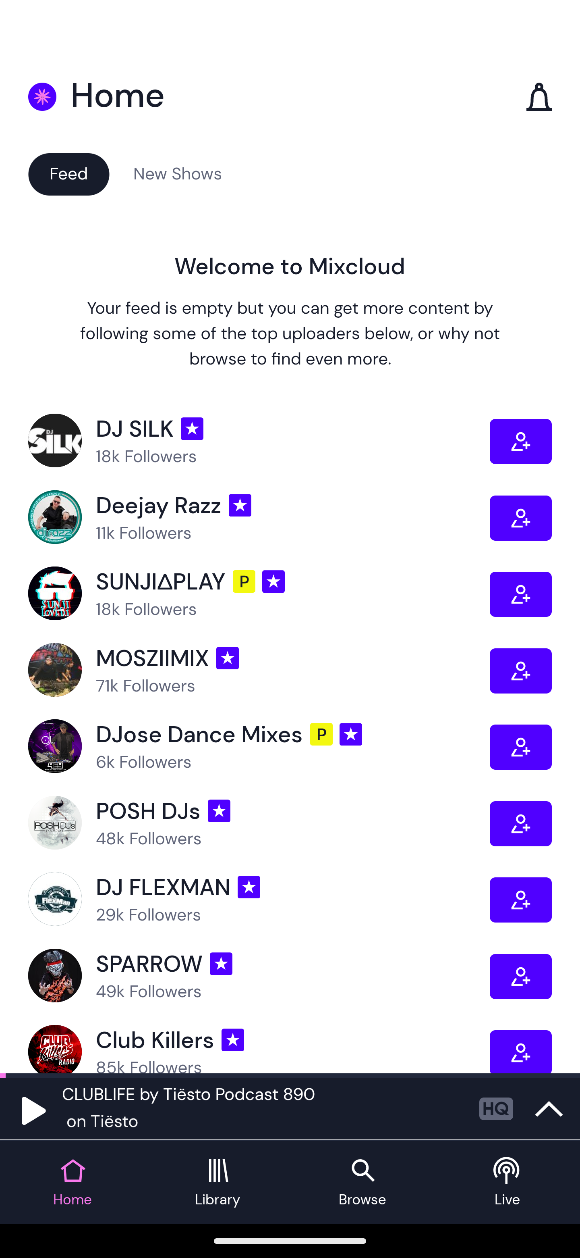 The image size is (580, 1258). Describe the element at coordinates (68, 173) in the screenshot. I see `Feed` at that location.